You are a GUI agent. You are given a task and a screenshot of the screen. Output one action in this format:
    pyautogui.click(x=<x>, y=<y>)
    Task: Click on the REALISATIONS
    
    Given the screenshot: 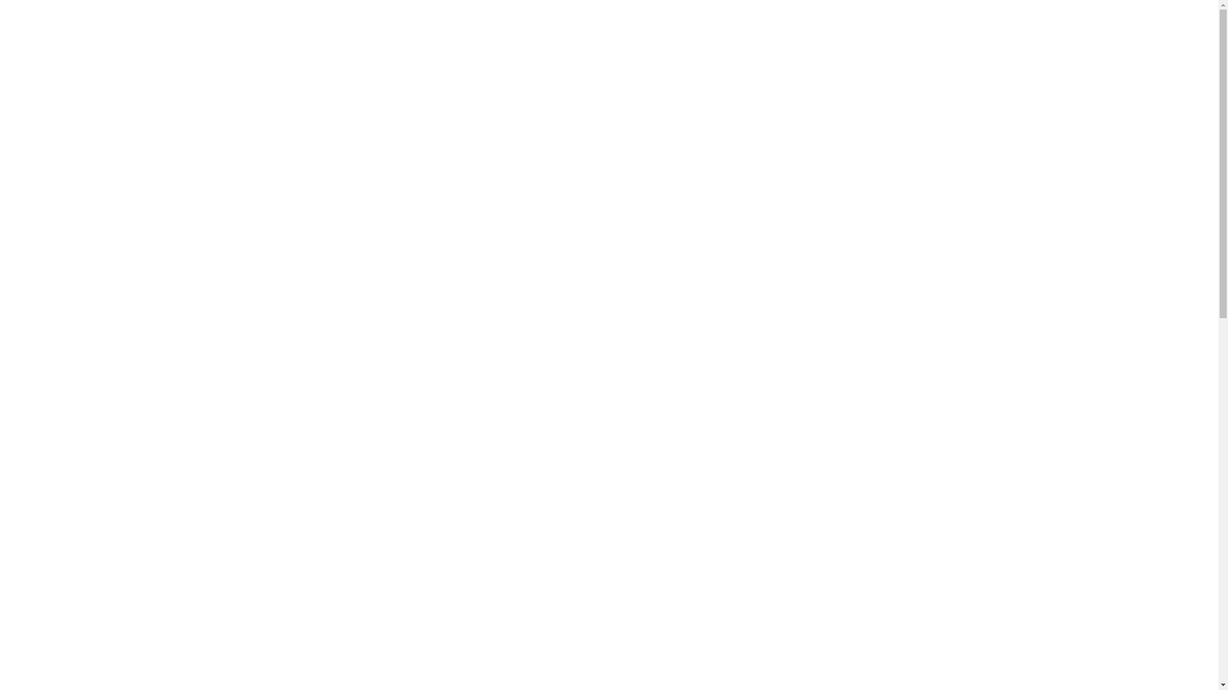 What is the action you would take?
    pyautogui.click(x=614, y=125)
    